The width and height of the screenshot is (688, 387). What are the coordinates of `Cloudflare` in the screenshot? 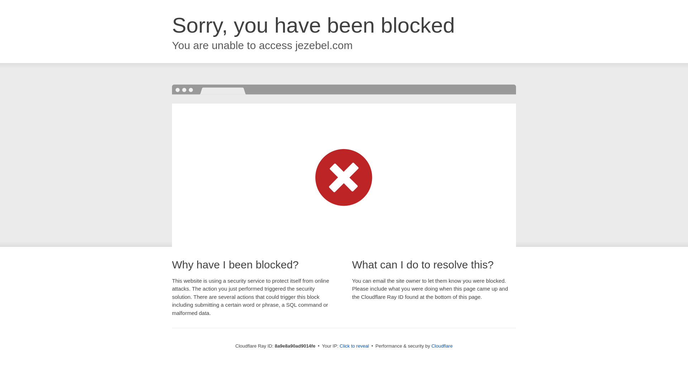 It's located at (442, 346).